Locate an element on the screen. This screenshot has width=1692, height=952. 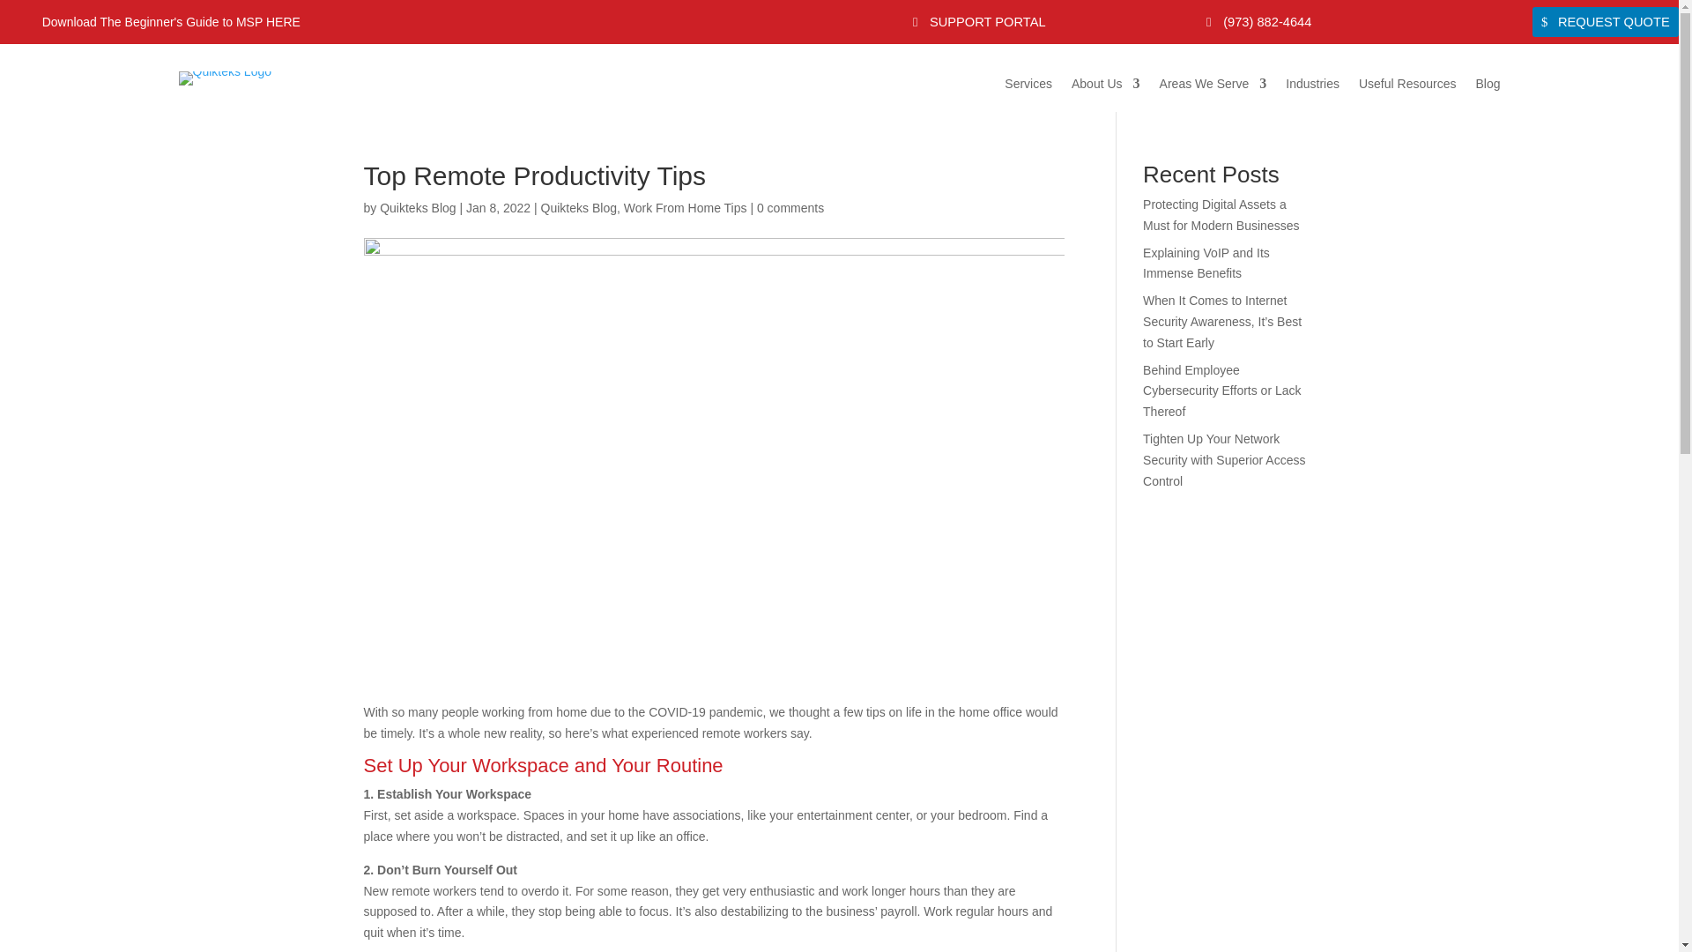
Blog is located at coordinates (1488, 90).